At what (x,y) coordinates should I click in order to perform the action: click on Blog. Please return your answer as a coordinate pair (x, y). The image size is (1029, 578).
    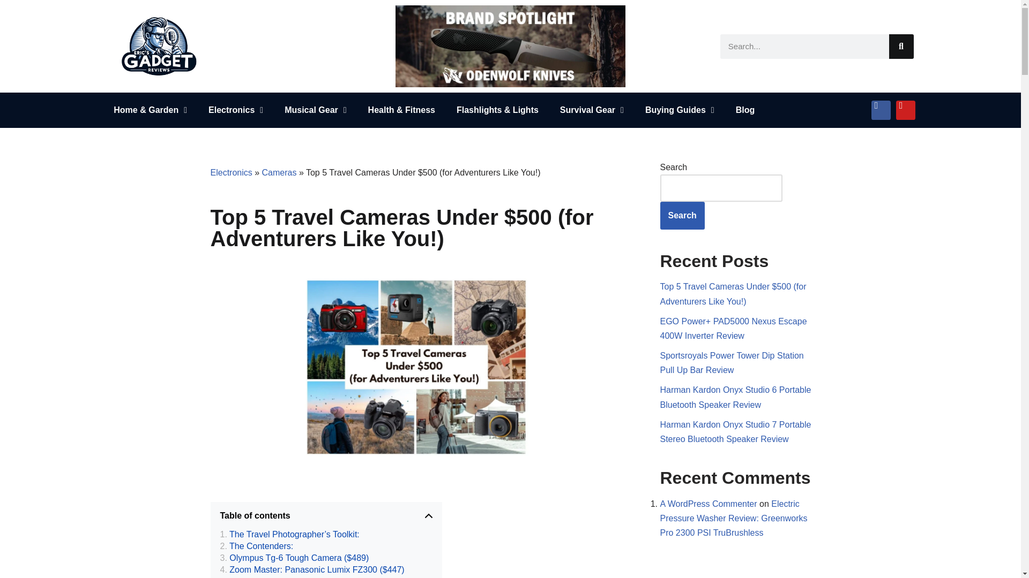
    Looking at the image, I should click on (745, 110).